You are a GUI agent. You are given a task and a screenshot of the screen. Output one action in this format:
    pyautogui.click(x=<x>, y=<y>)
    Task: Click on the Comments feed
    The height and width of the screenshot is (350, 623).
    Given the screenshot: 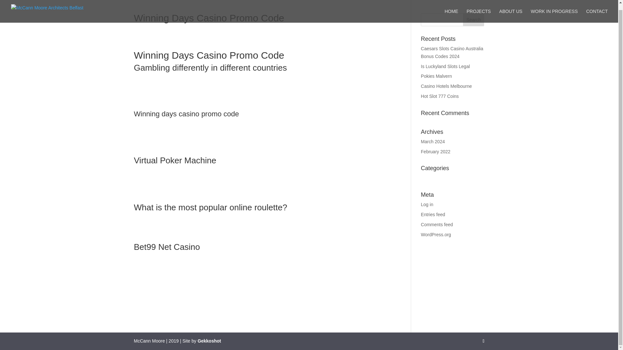 What is the action you would take?
    pyautogui.click(x=437, y=224)
    